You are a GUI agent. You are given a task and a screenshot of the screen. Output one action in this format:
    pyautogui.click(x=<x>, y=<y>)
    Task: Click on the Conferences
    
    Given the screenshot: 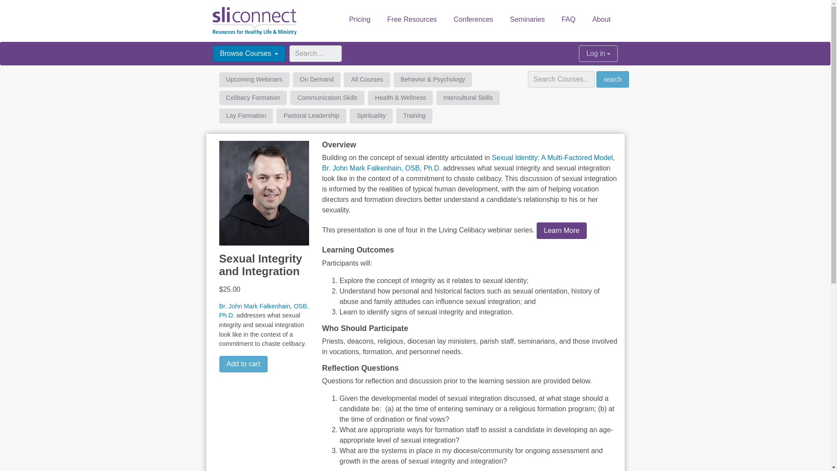 What is the action you would take?
    pyautogui.click(x=473, y=19)
    